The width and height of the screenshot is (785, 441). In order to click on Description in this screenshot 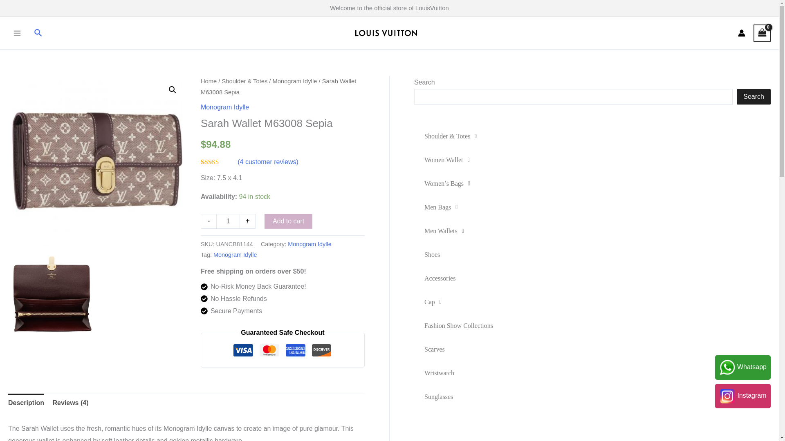, I will do `click(26, 403)`.